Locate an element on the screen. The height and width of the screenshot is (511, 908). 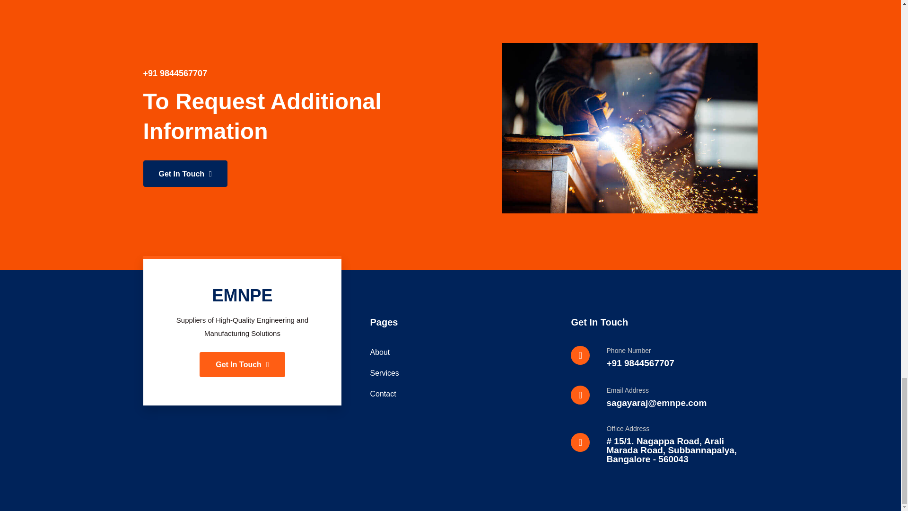
Contact is located at coordinates (459, 394).